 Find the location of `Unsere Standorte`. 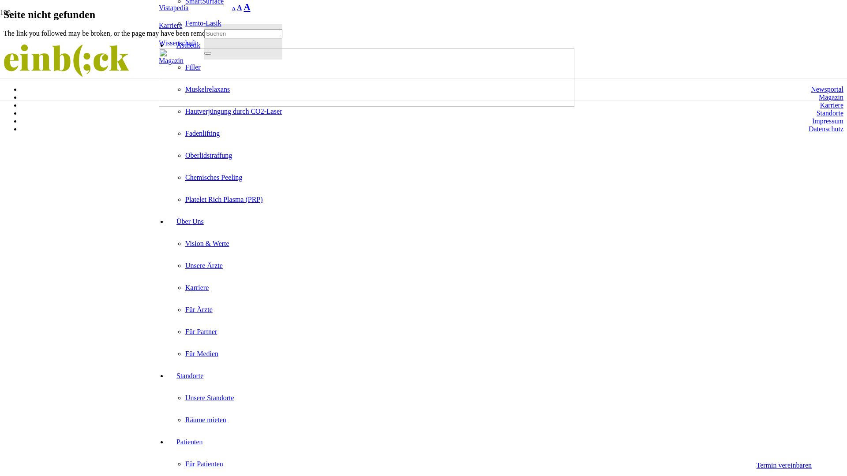

Unsere Standorte is located at coordinates (210, 398).